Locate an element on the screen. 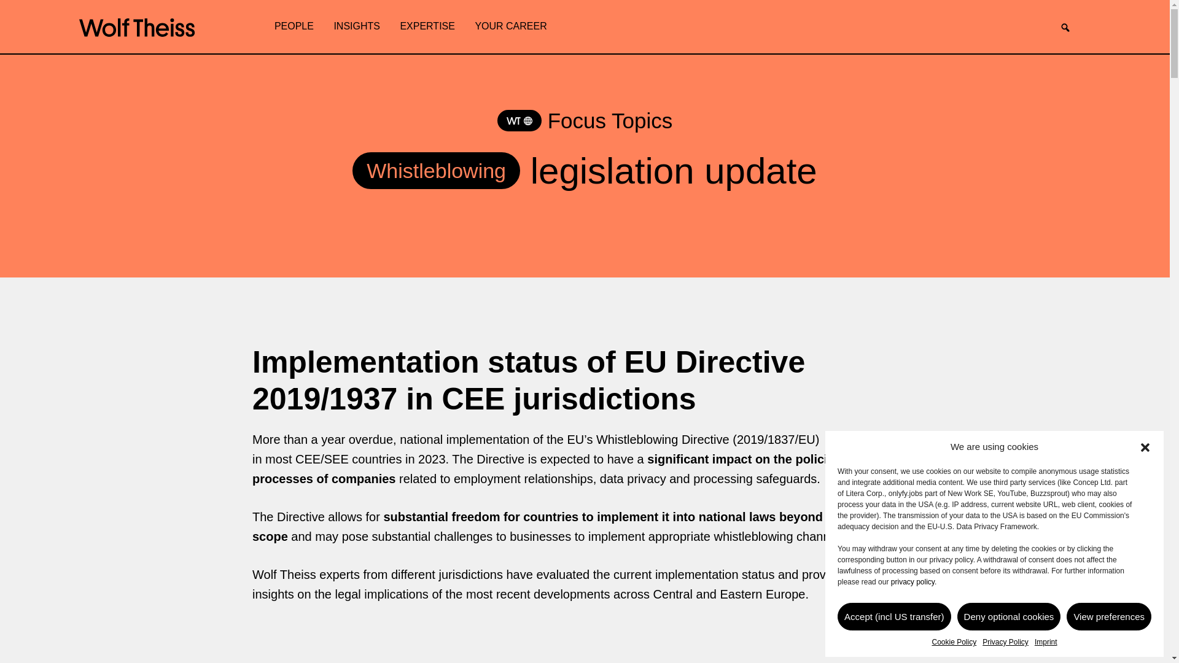  Imprint is located at coordinates (1046, 642).